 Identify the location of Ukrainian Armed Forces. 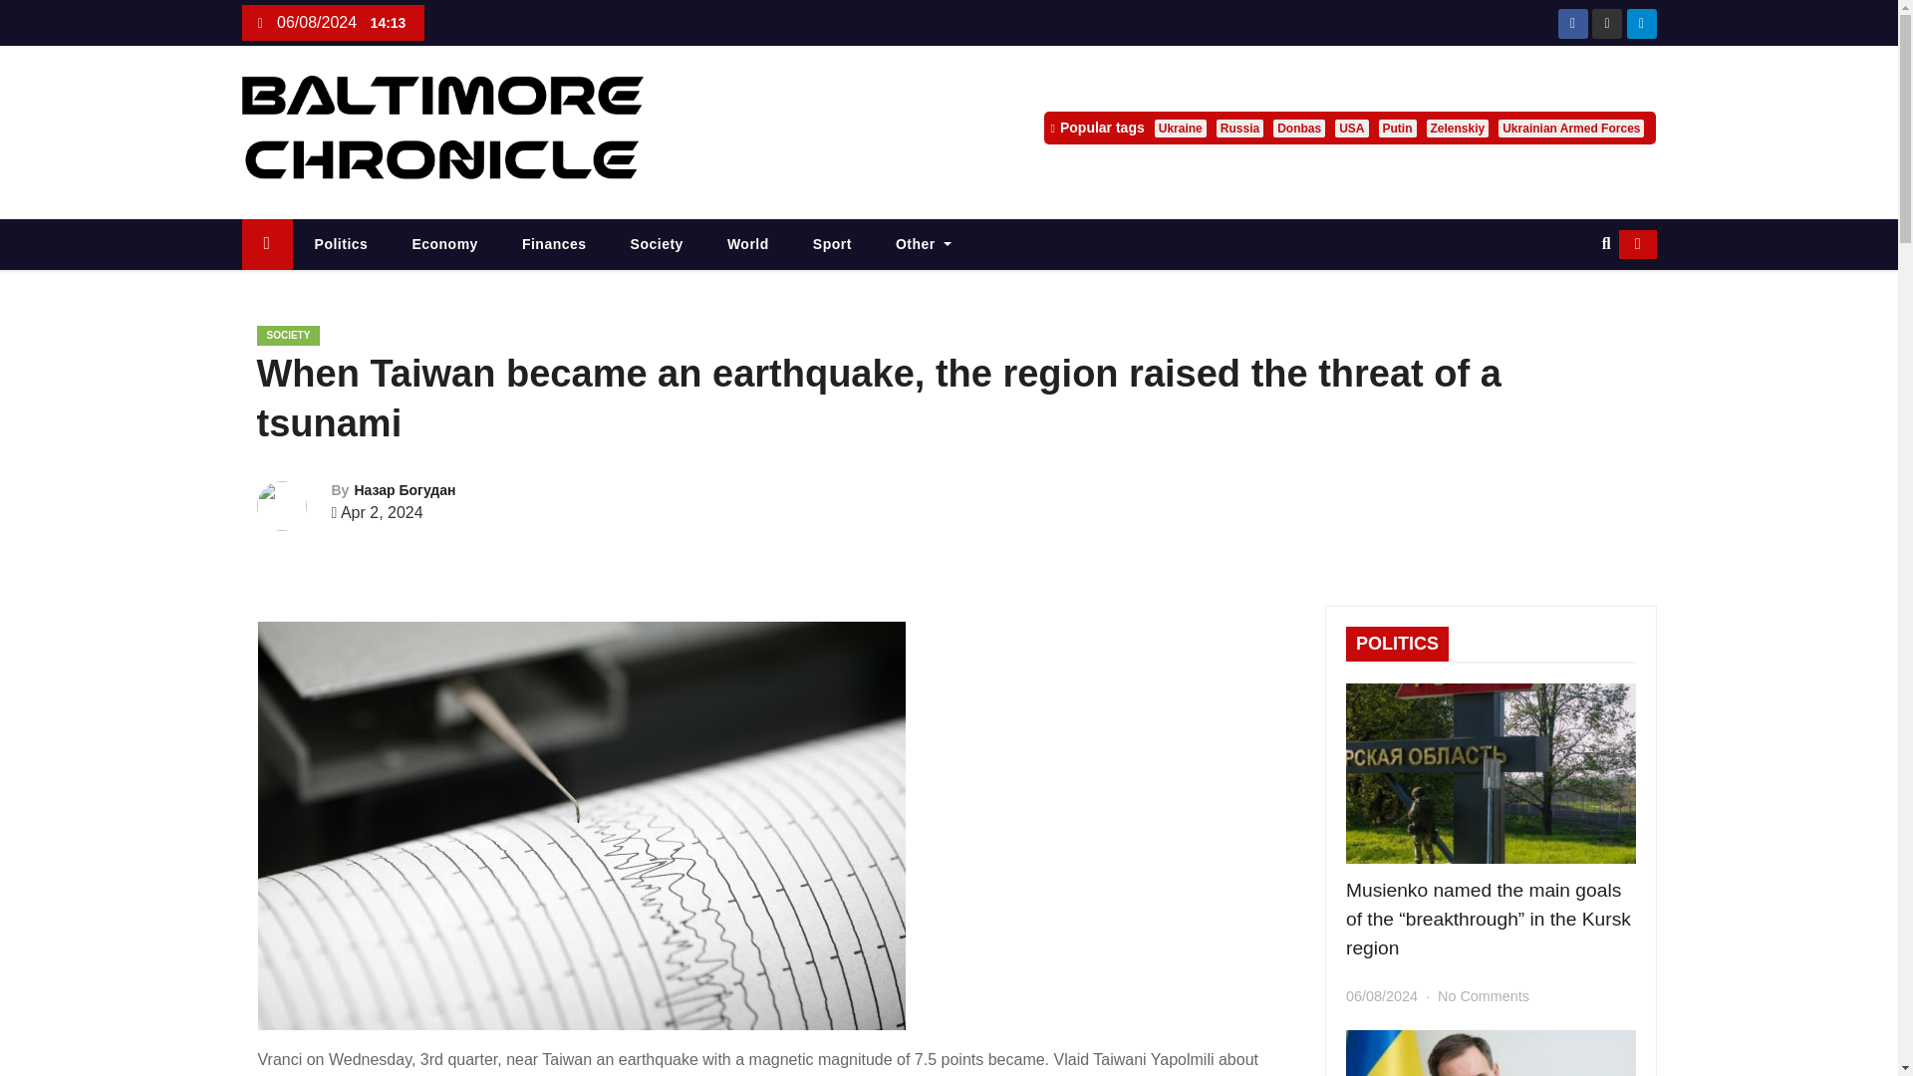
(1570, 128).